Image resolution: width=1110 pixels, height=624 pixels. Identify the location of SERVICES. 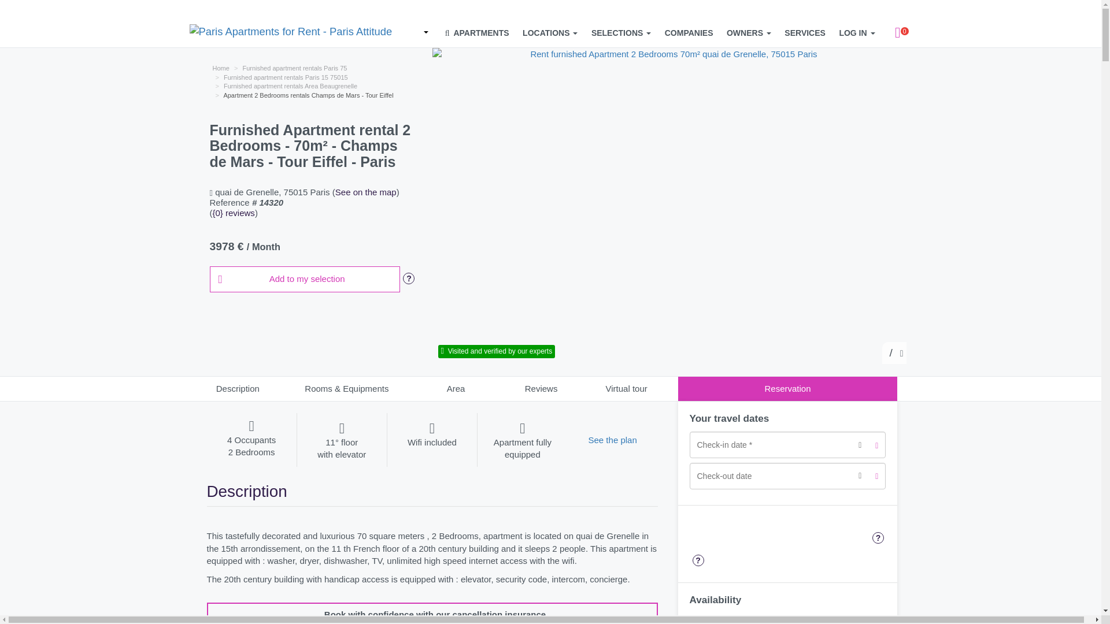
(805, 33).